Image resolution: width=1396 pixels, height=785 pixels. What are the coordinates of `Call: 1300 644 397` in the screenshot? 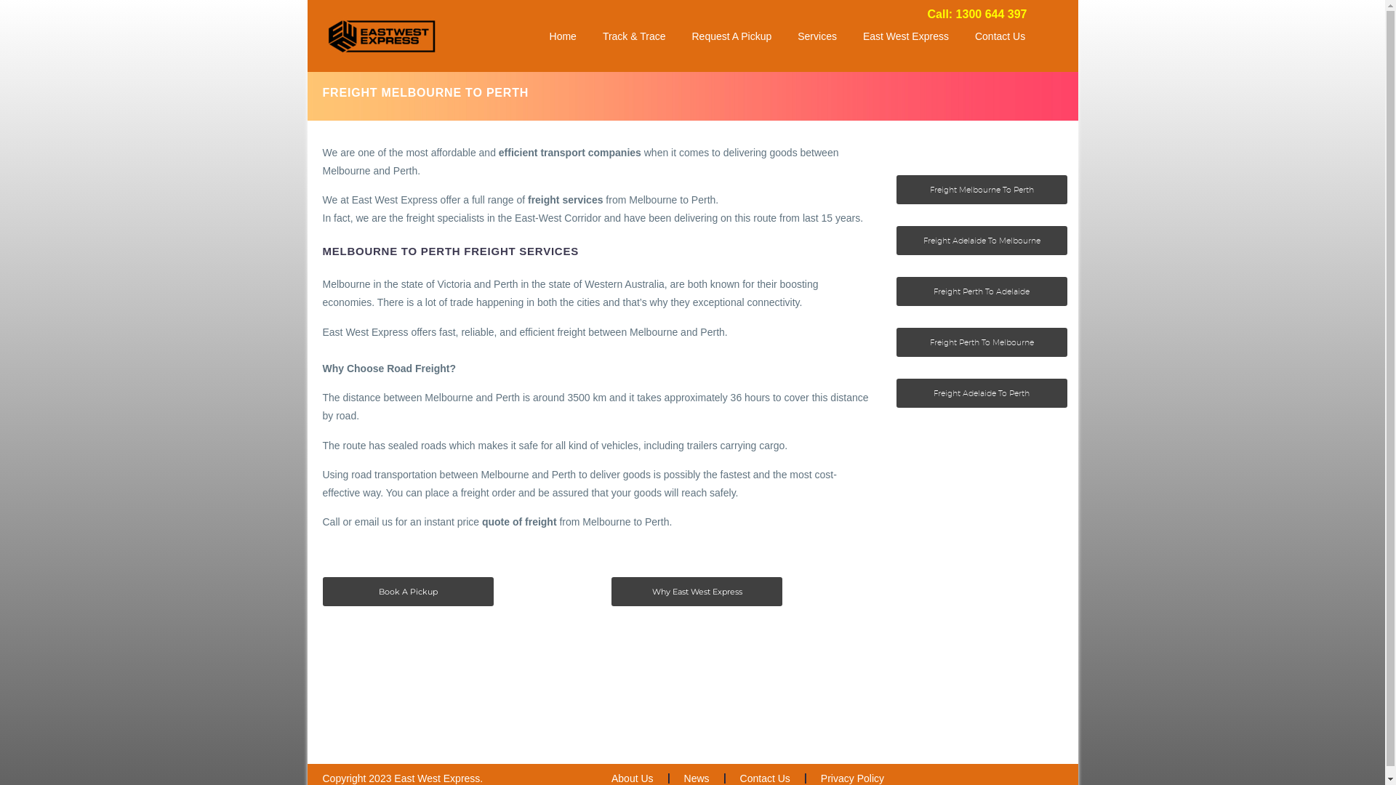 It's located at (977, 15).